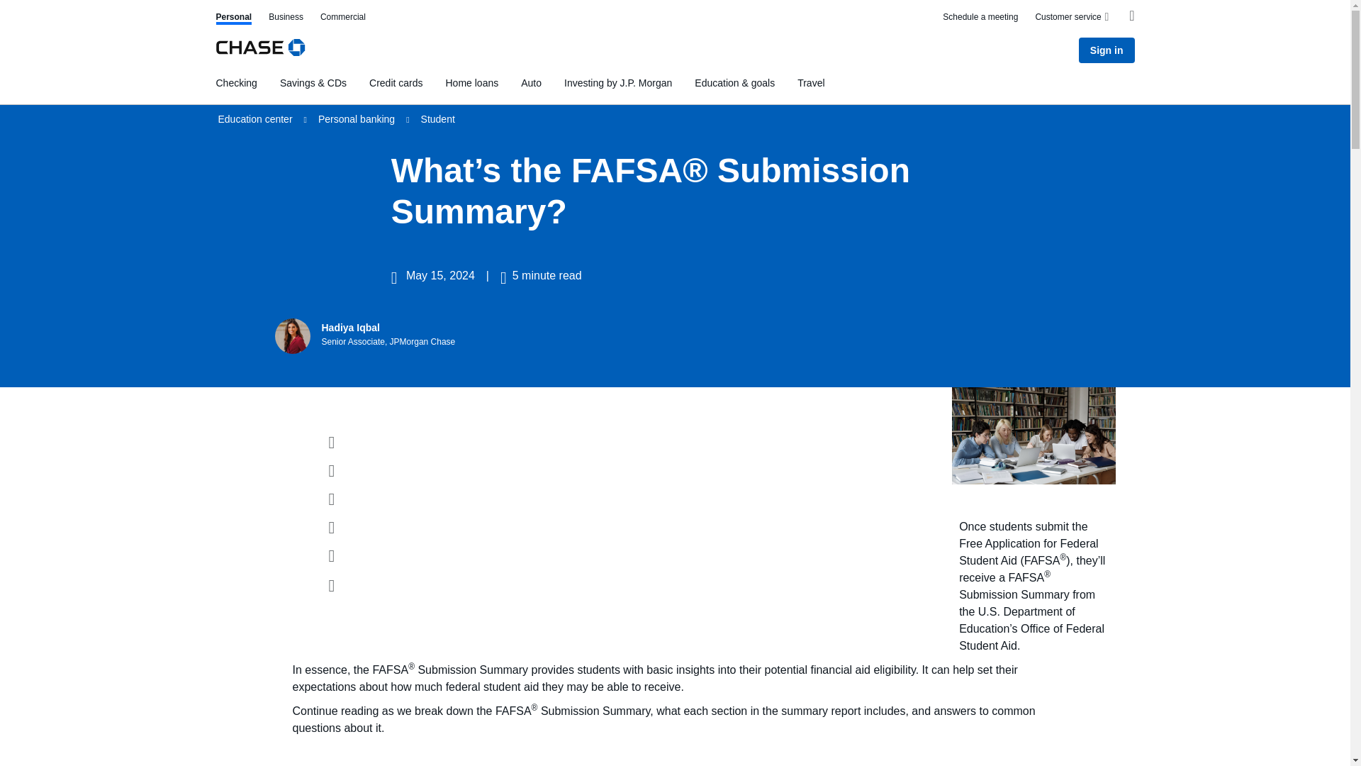 Image resolution: width=1361 pixels, height=766 pixels. What do you see at coordinates (471, 82) in the screenshot?
I see `Home loans` at bounding box center [471, 82].